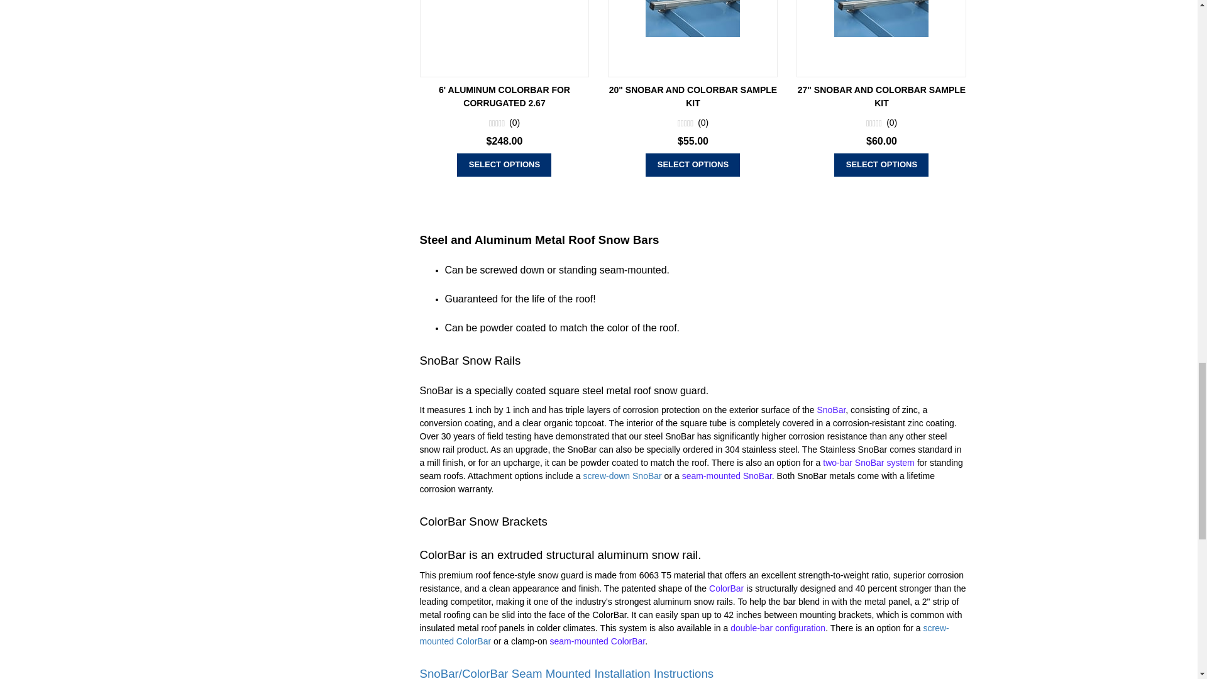 The image size is (1207, 679). Describe the element at coordinates (831, 409) in the screenshot. I see `SnoBar 6 foot Section ` at that location.